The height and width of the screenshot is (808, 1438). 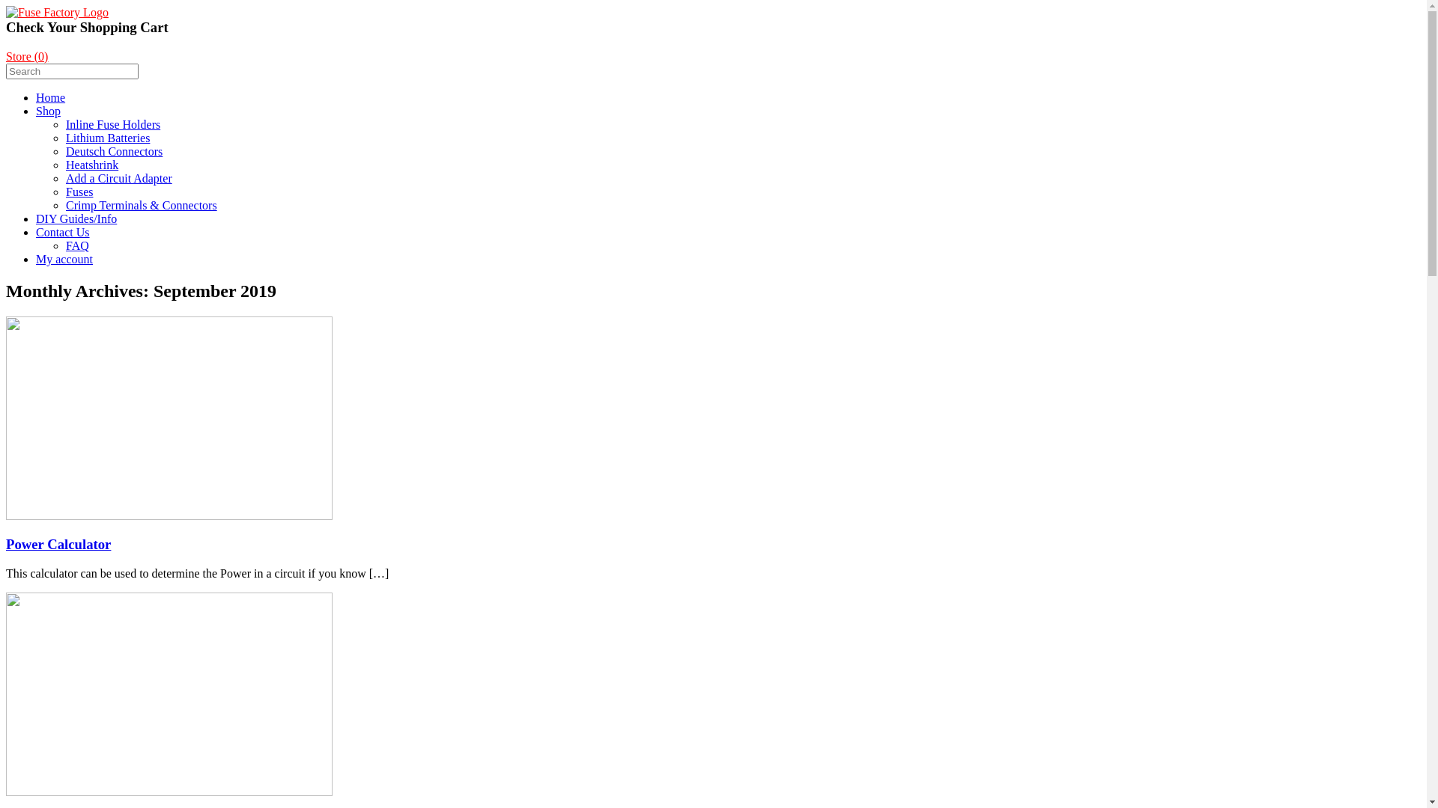 I want to click on Add a Circuit Adapter, so click(x=119, y=178).